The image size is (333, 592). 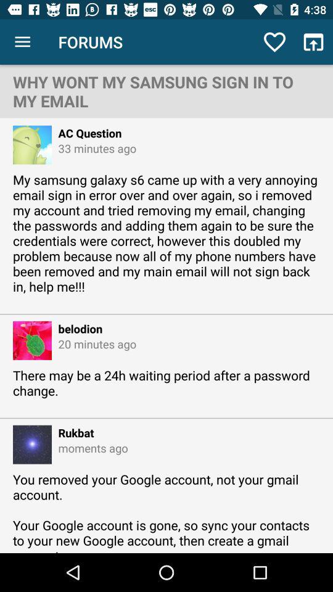 I want to click on click item above the why wont my icon, so click(x=274, y=42).